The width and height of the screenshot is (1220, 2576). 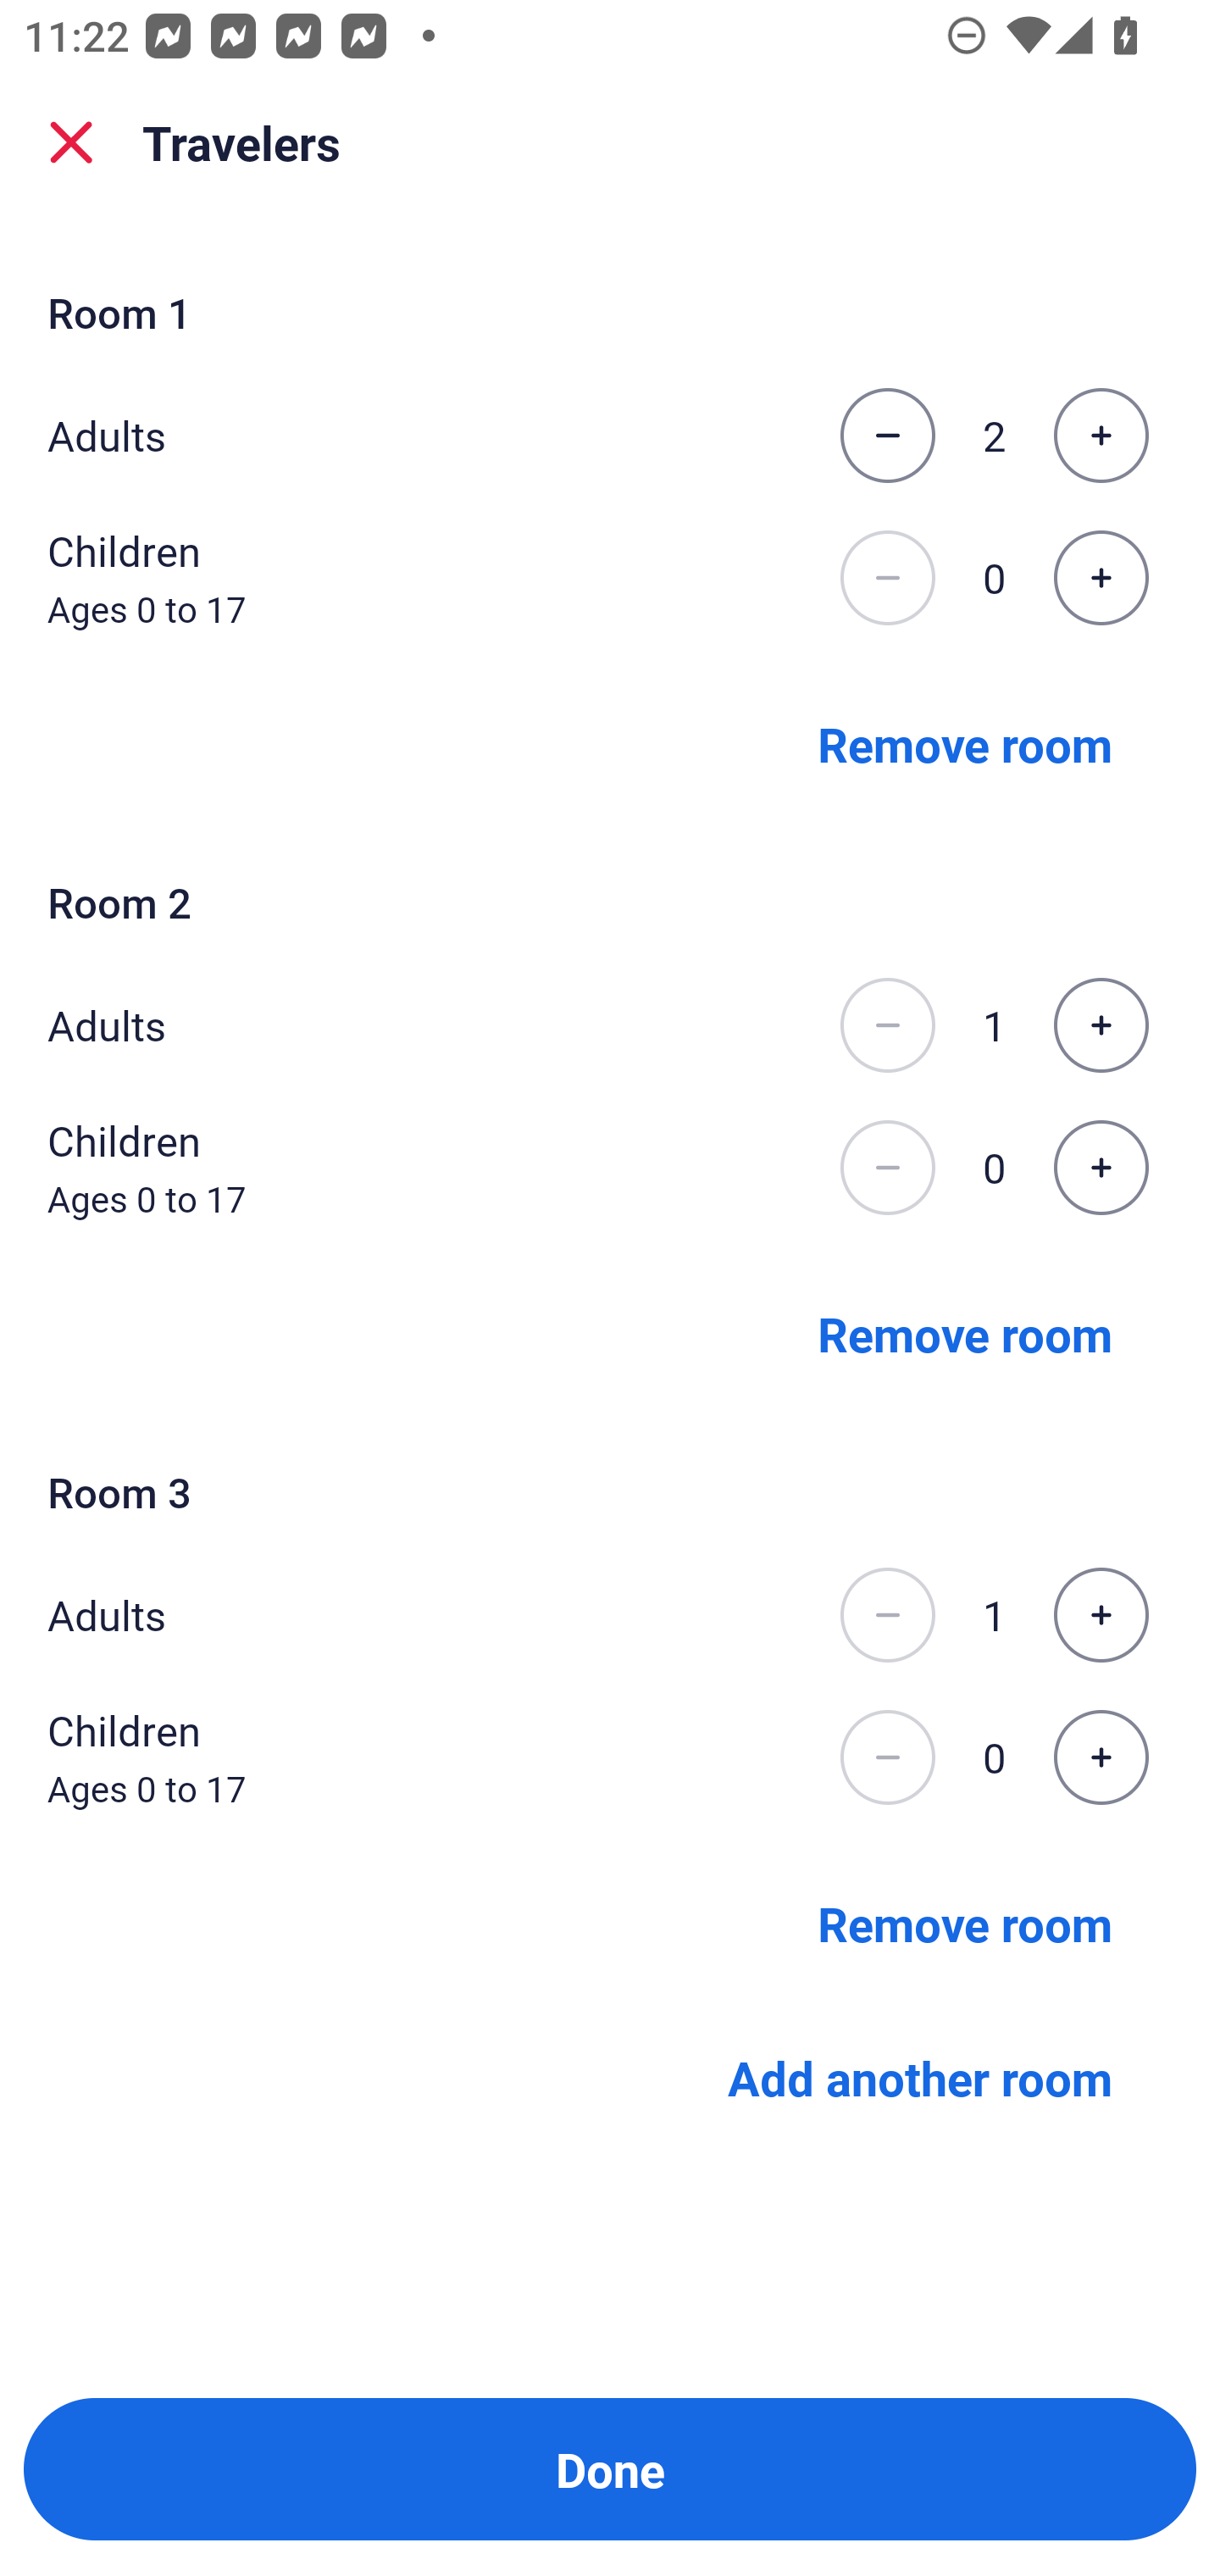 What do you see at coordinates (887, 578) in the screenshot?
I see `Decrease the number of children` at bounding box center [887, 578].